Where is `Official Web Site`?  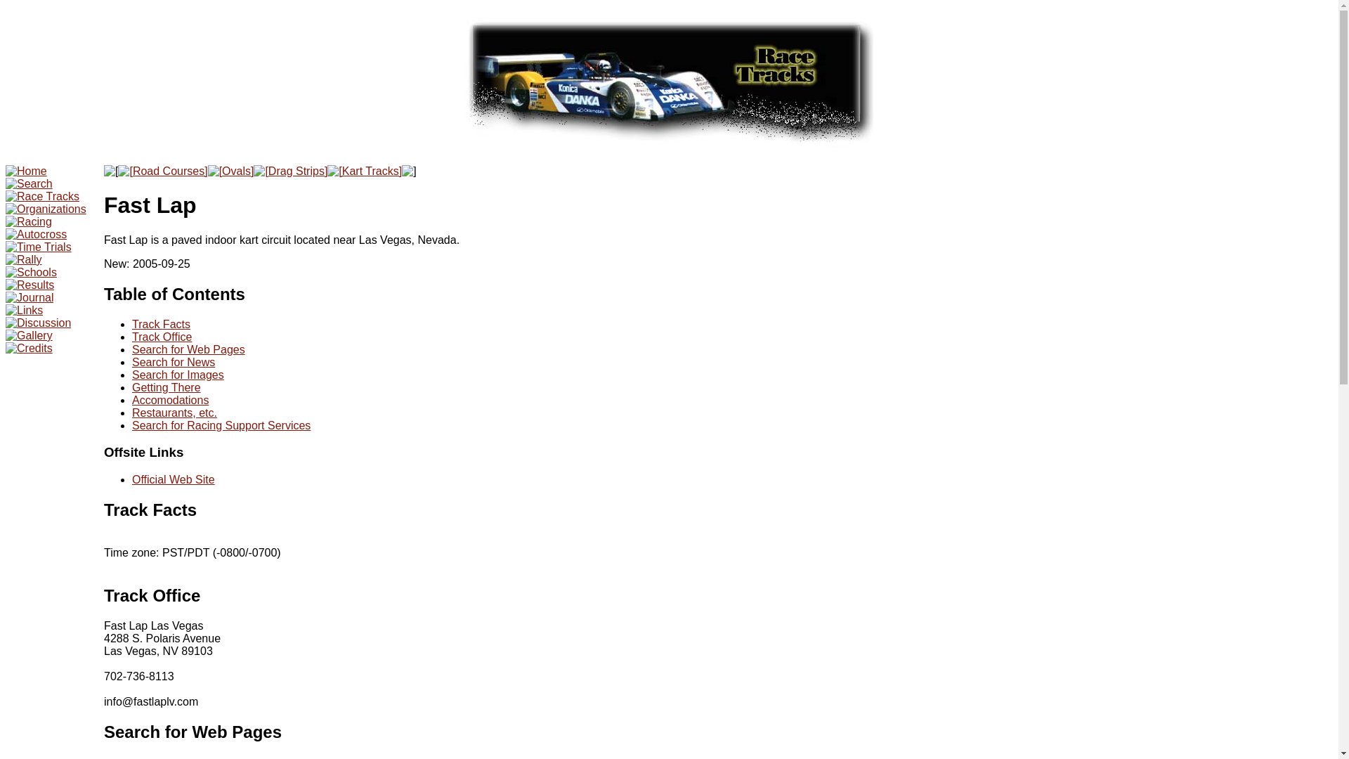
Official Web Site is located at coordinates (173, 479).